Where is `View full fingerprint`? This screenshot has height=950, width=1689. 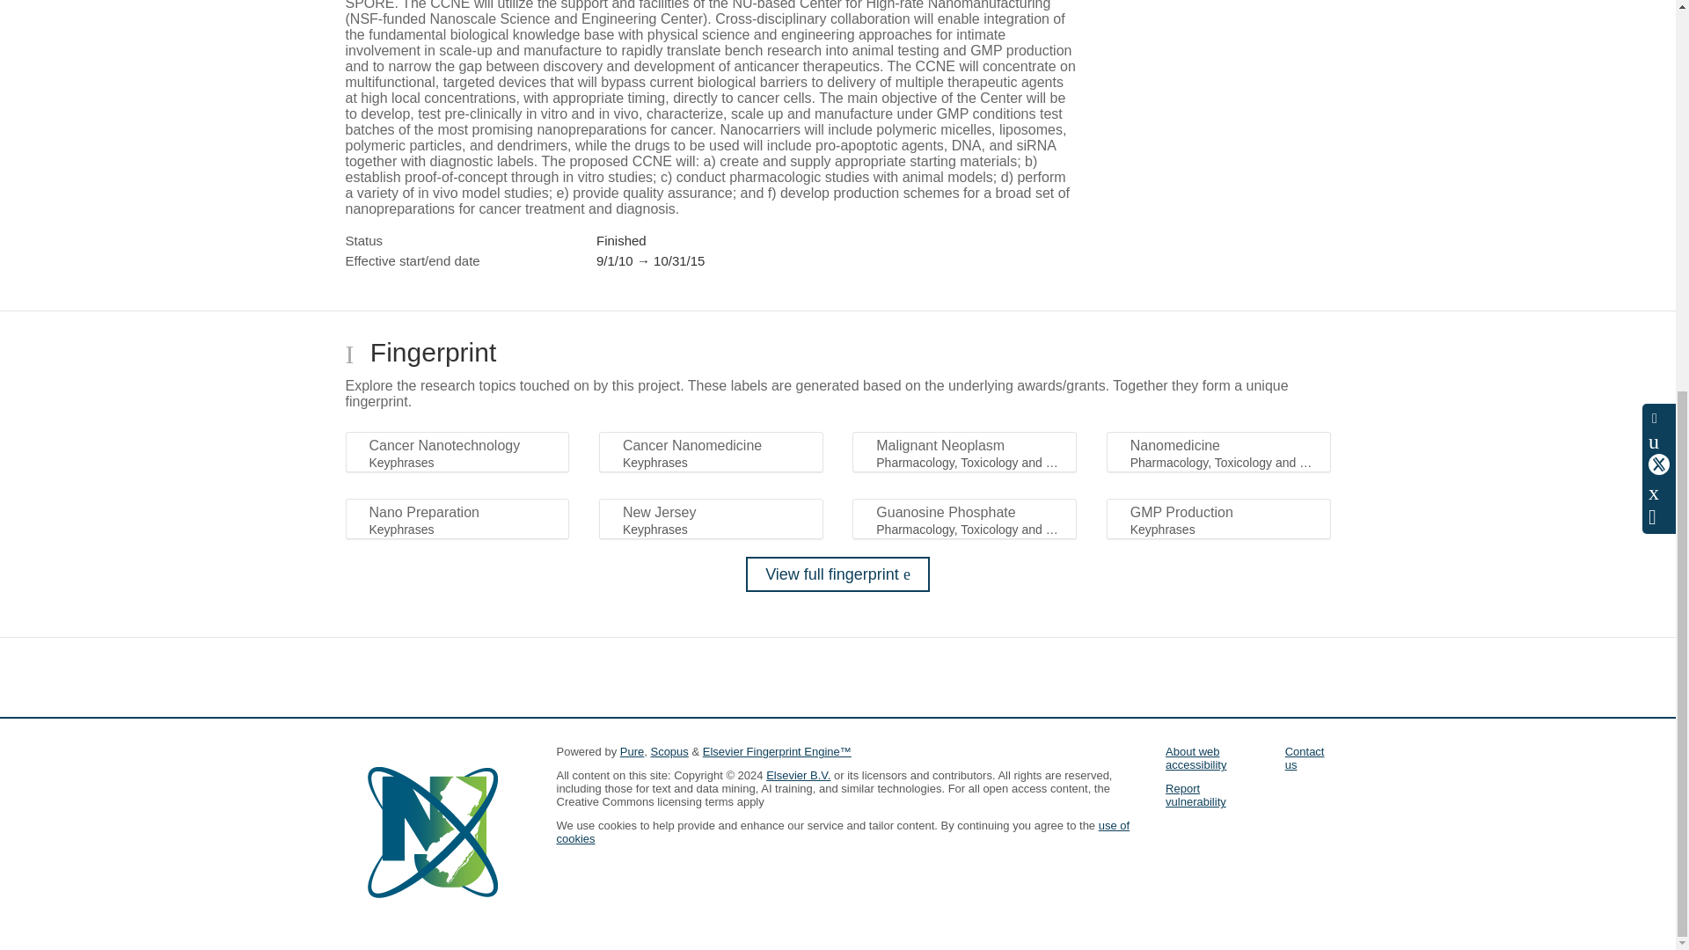
View full fingerprint is located at coordinates (837, 574).